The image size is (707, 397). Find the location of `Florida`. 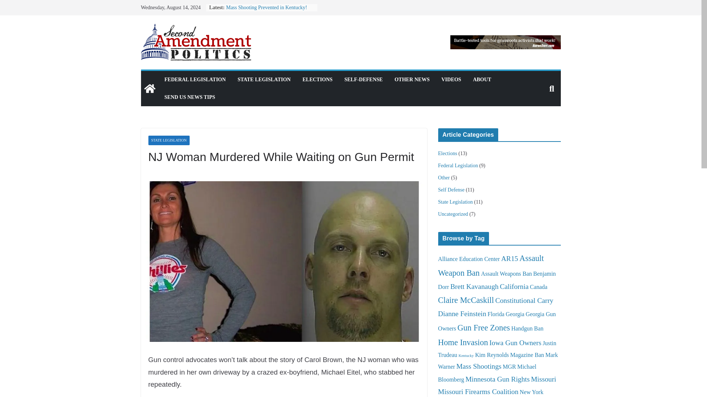

Florida is located at coordinates (496, 314).